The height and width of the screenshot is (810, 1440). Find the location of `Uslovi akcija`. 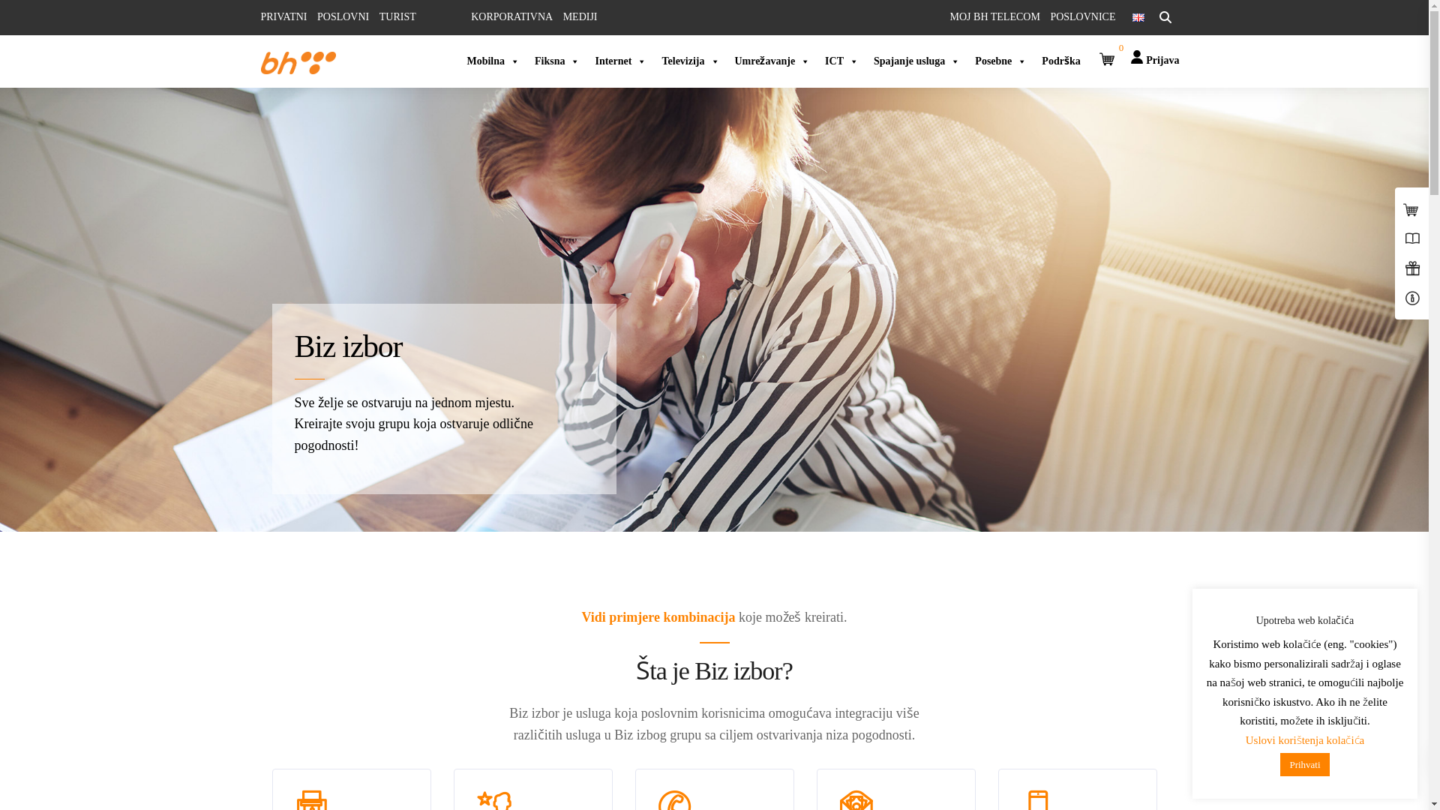

Uslovi akcija is located at coordinates (661, 643).